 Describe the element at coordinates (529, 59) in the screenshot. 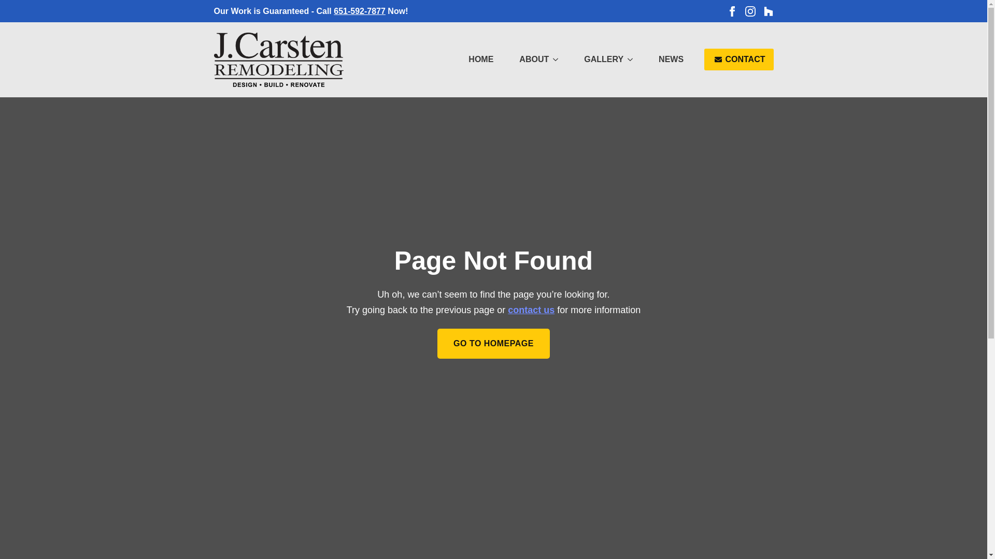

I see `ABOUT` at that location.